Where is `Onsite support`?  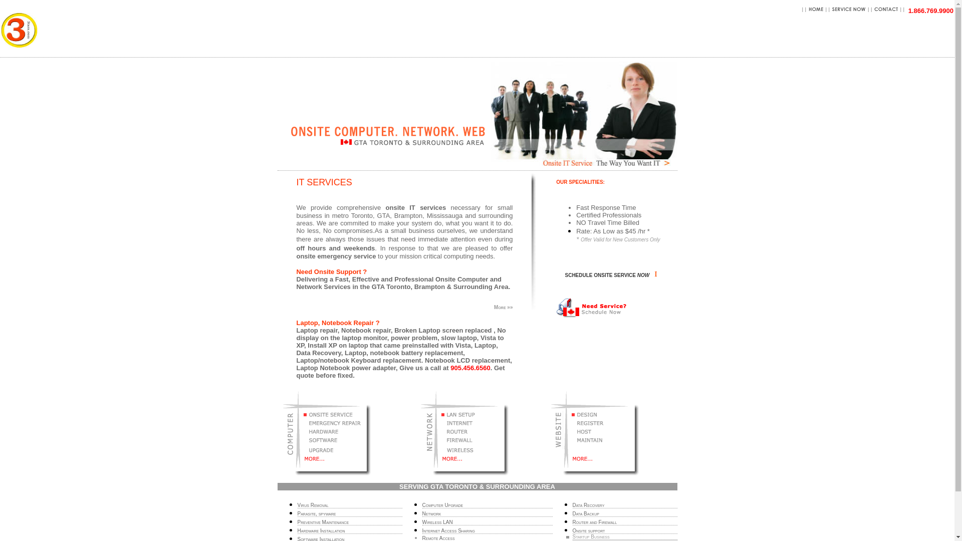
Onsite support is located at coordinates (588, 531).